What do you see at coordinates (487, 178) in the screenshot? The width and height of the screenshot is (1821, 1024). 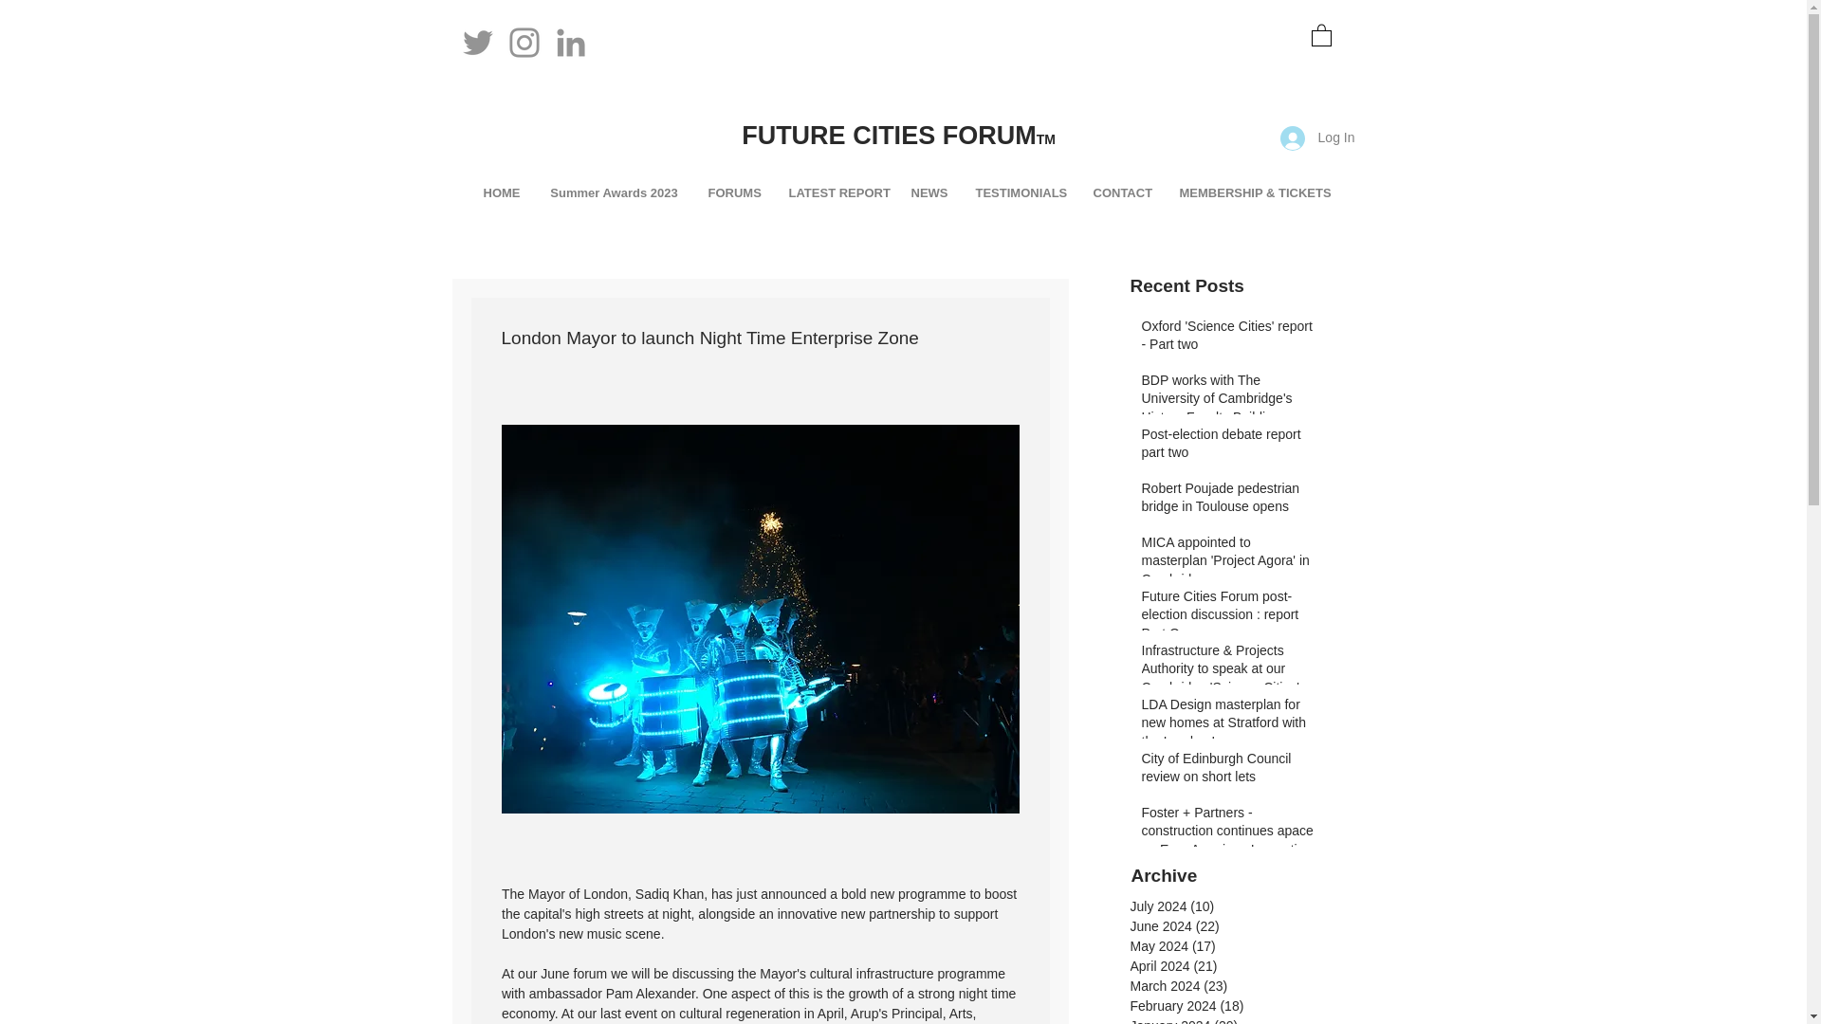 I see `Twitter Tweet` at bounding box center [487, 178].